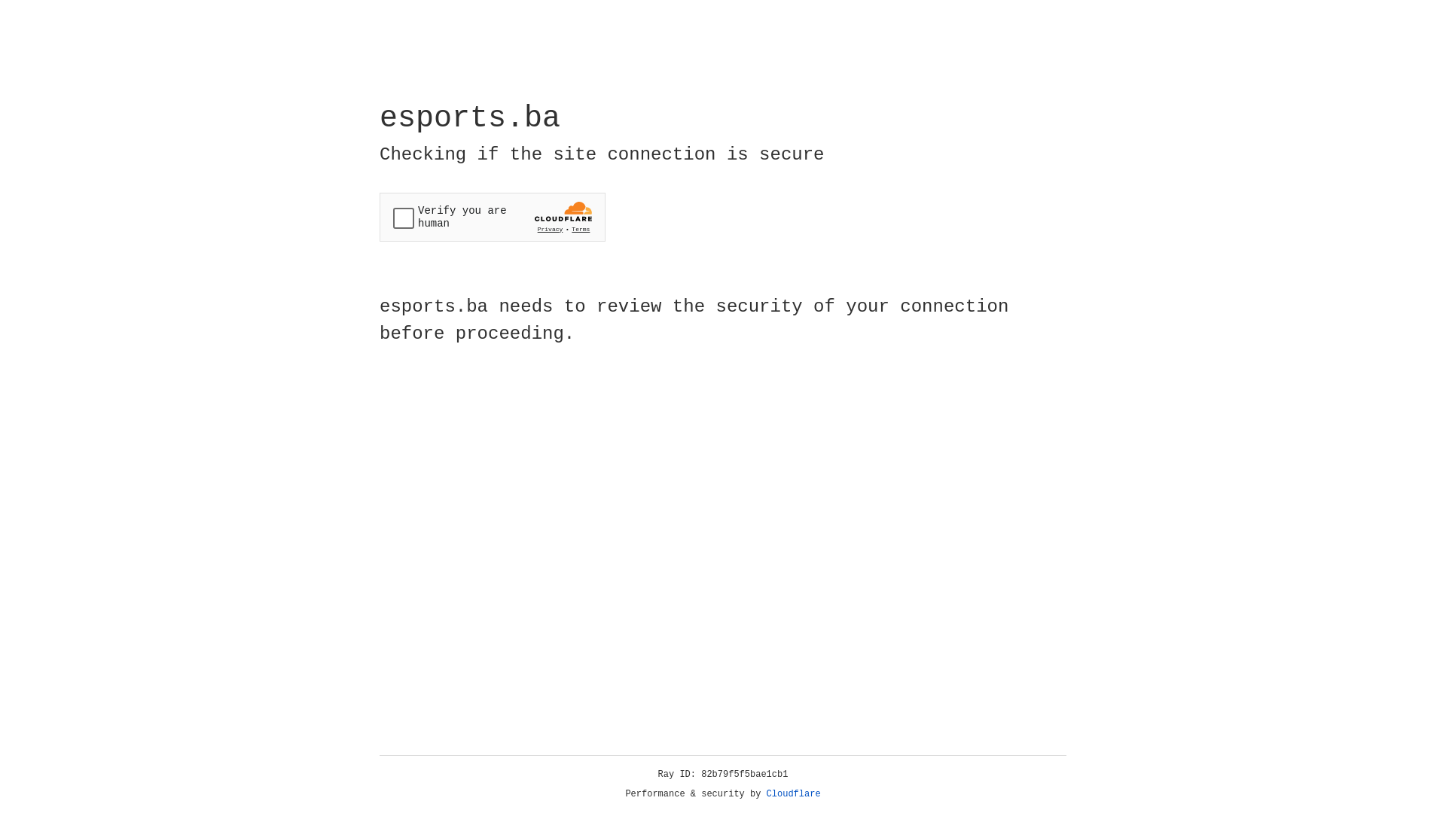  Describe the element at coordinates (493, 217) in the screenshot. I see `Widget containing a Cloudflare security challenge` at that location.